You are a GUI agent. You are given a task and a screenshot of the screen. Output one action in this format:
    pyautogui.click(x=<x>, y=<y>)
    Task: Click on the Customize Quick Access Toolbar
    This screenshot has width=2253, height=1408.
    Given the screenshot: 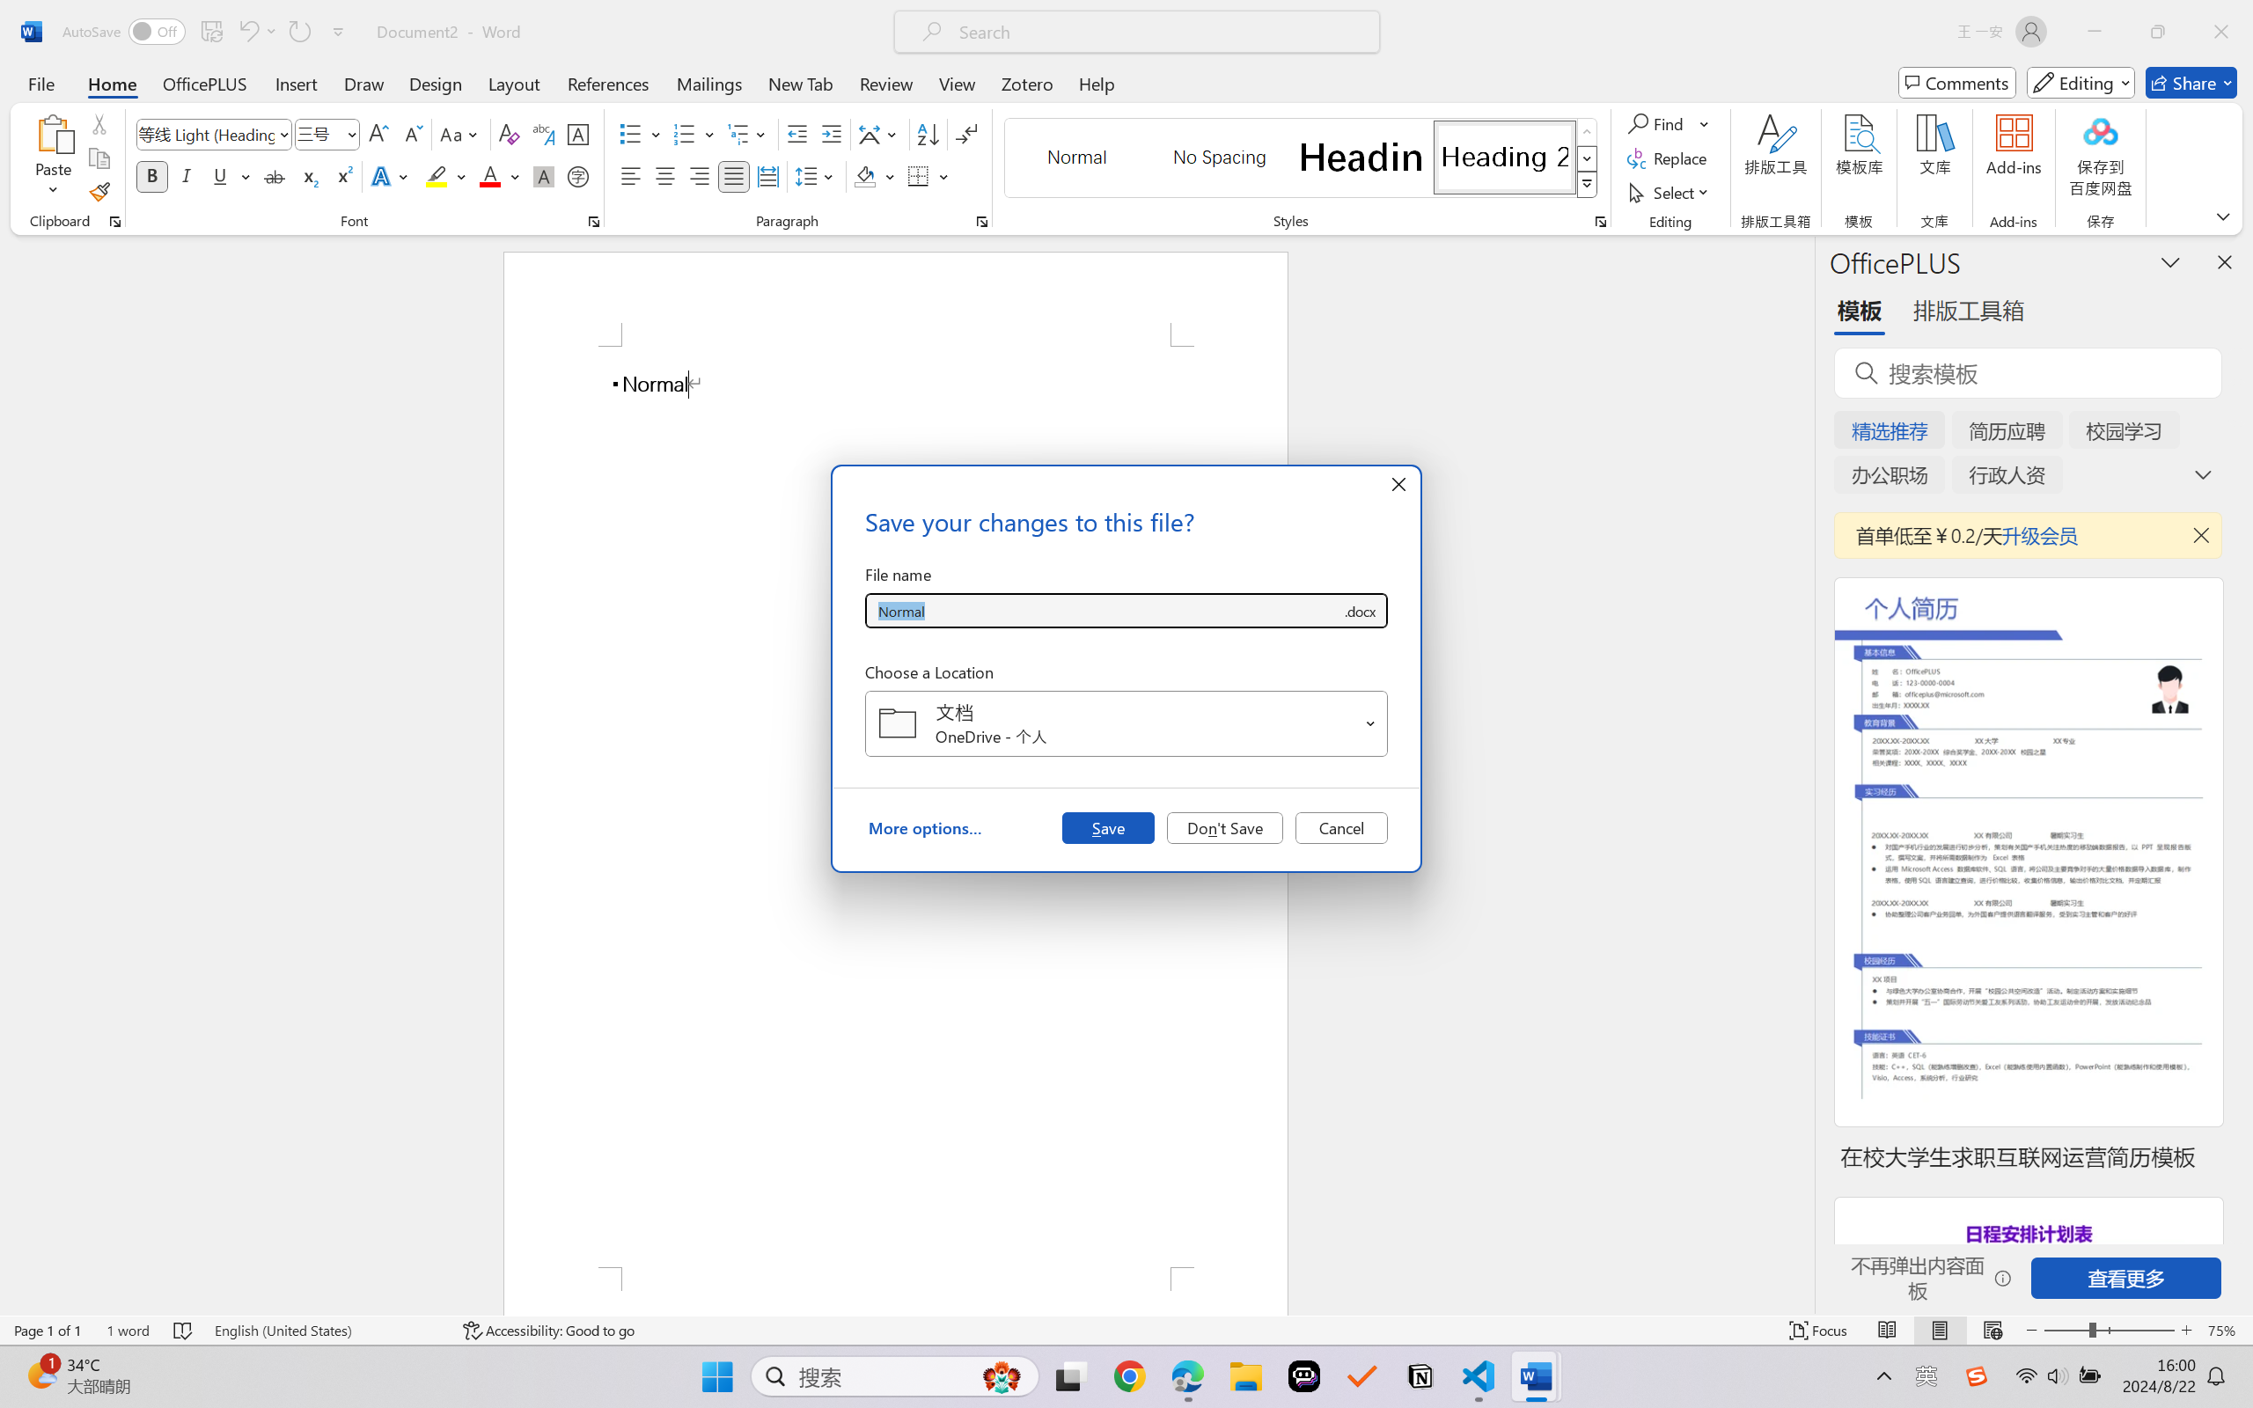 What is the action you would take?
    pyautogui.click(x=339, y=32)
    